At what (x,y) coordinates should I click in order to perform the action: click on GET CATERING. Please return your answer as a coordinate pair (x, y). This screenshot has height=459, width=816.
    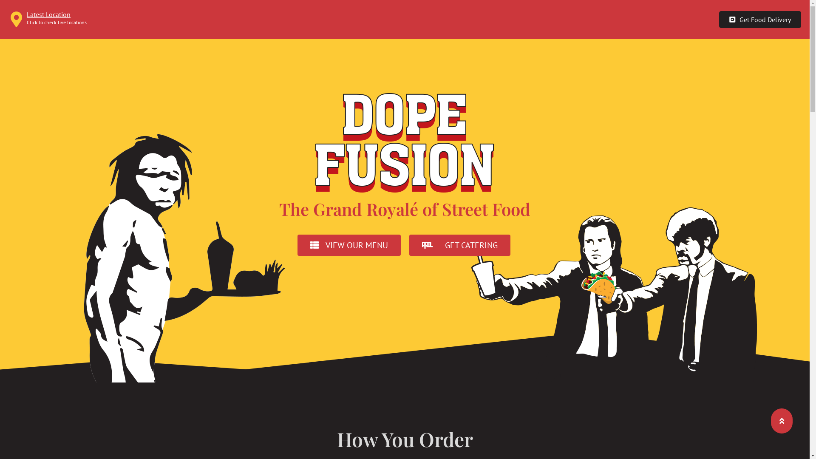
    Looking at the image, I should click on (459, 245).